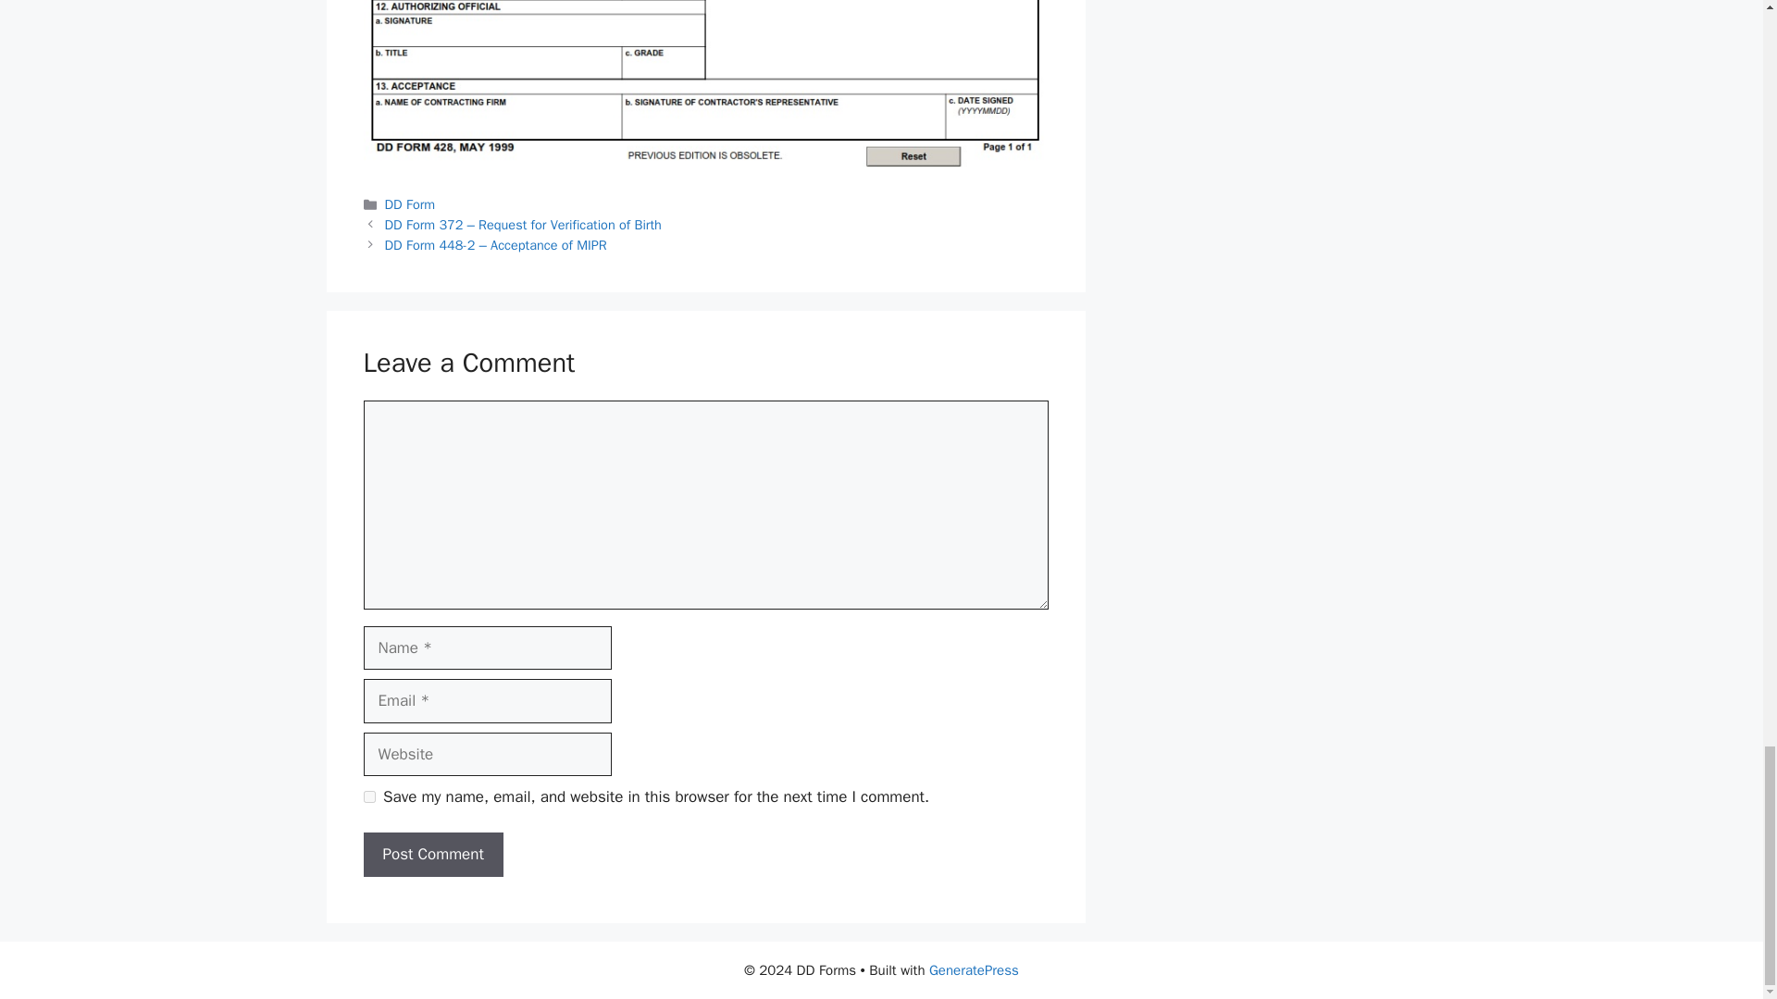  What do you see at coordinates (410, 203) in the screenshot?
I see `DD Form` at bounding box center [410, 203].